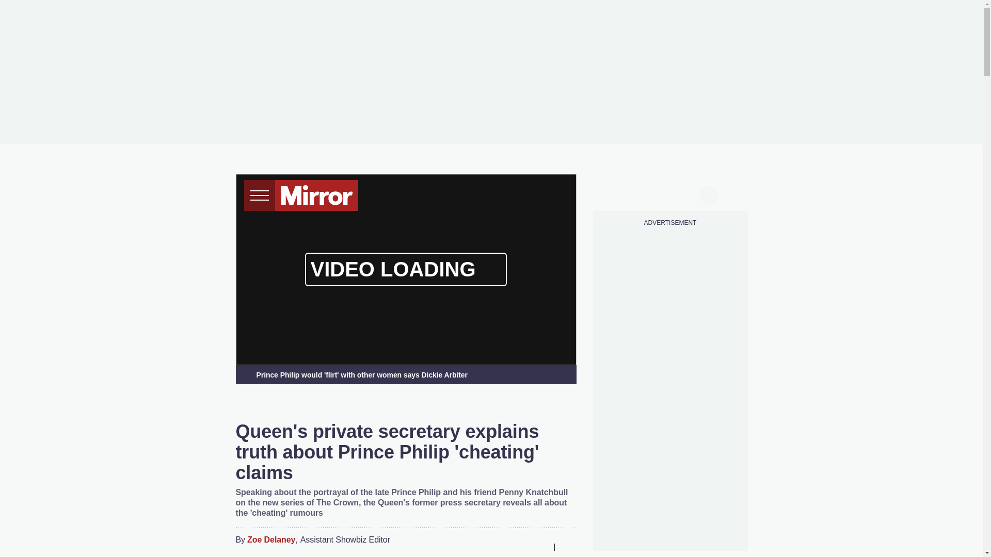 The image size is (991, 557). What do you see at coordinates (499, 547) in the screenshot?
I see `Twitter` at bounding box center [499, 547].